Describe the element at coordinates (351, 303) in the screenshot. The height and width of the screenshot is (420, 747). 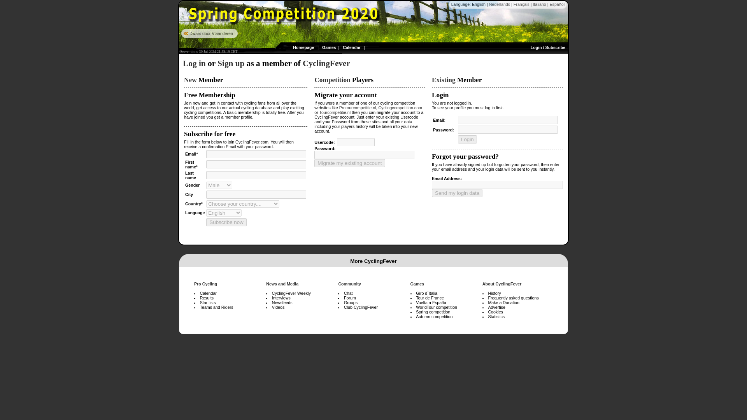
I see `Groups` at that location.